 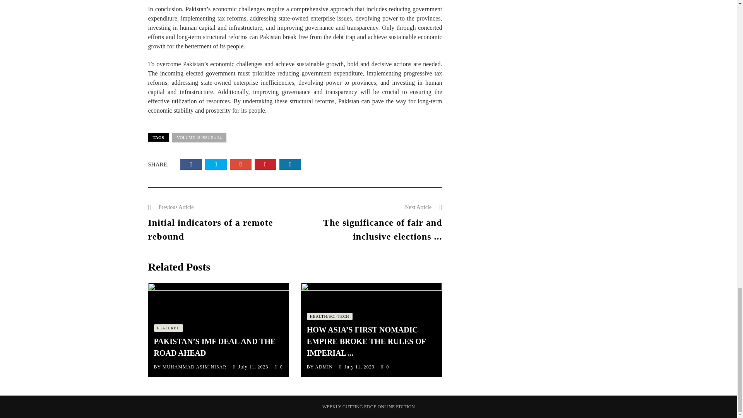 I want to click on MUHAMMAD ASIM NISAR, so click(x=194, y=367).